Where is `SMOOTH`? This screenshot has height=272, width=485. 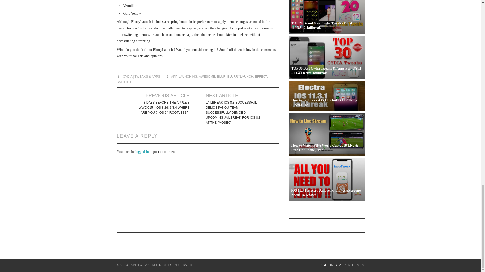
SMOOTH is located at coordinates (124, 82).